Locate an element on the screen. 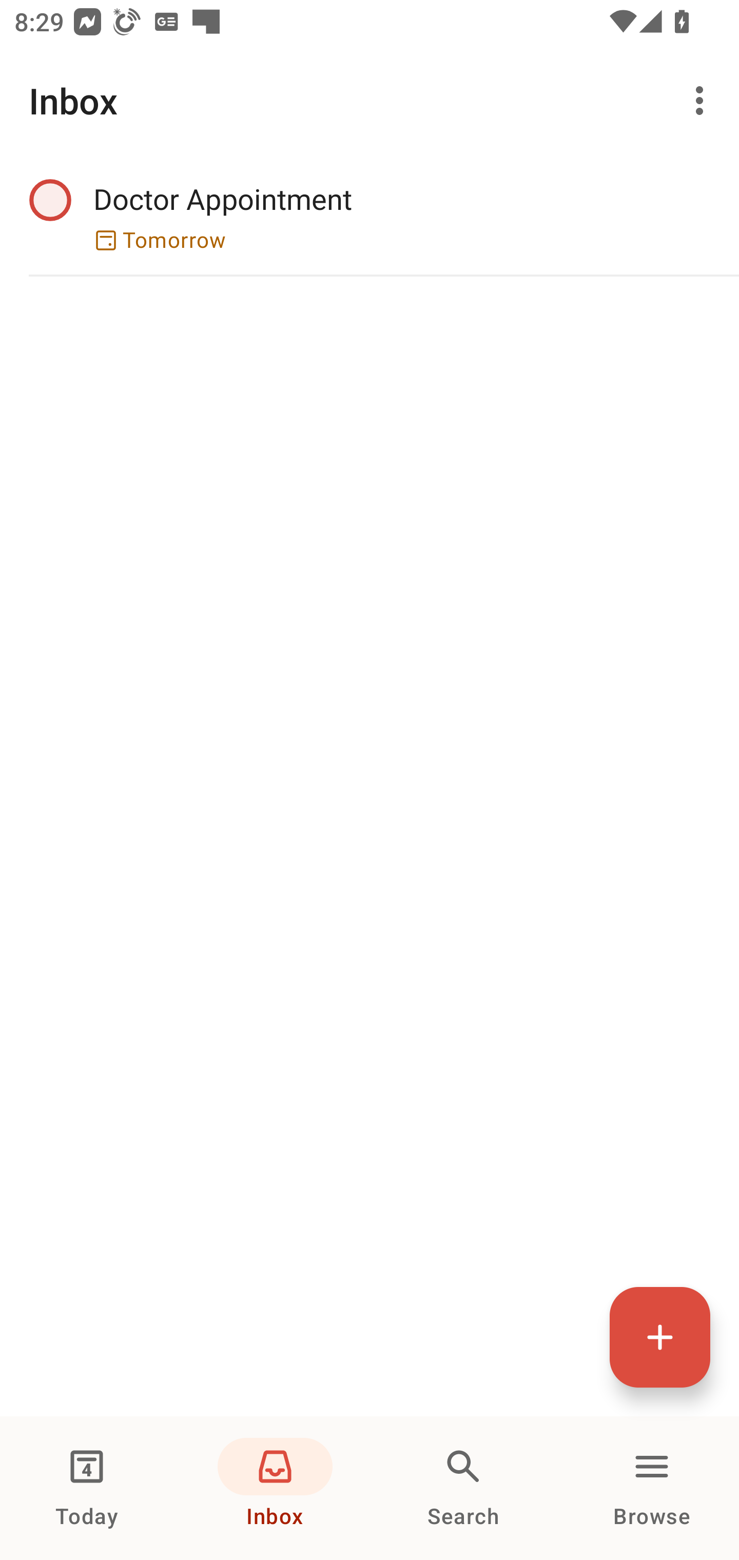 Image resolution: width=739 pixels, height=1560 pixels. Complete Doctor Appointment Tomorrow is located at coordinates (369, 216).